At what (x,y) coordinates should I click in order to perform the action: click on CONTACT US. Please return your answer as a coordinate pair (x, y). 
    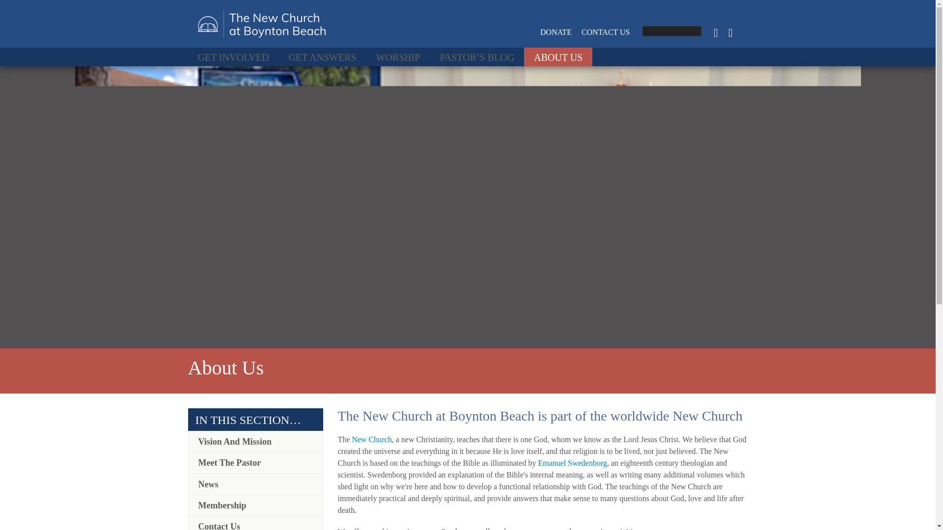
    Looking at the image, I should click on (606, 32).